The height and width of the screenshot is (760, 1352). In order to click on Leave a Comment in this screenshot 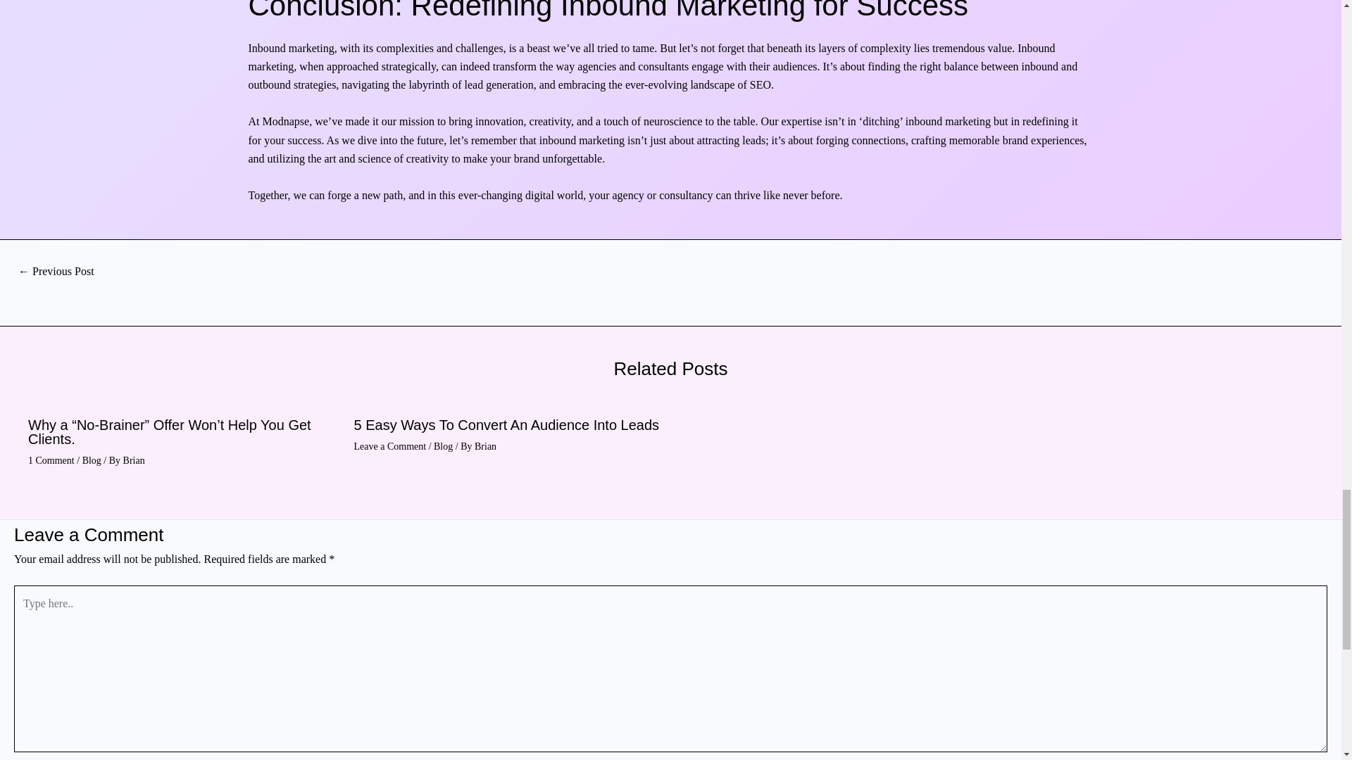, I will do `click(389, 446)`.